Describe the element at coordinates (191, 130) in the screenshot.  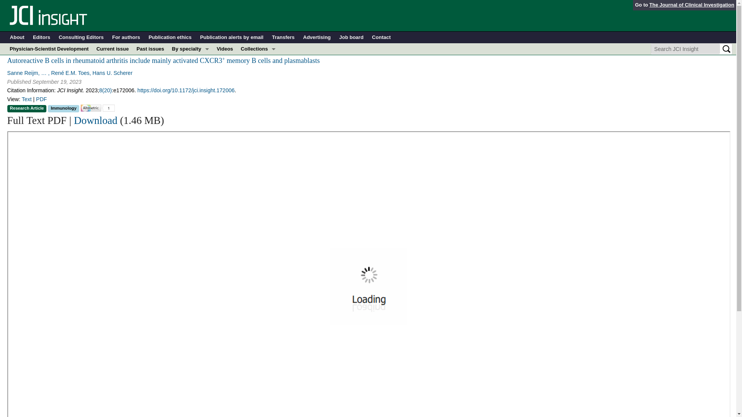
I see `Pulmonology` at that location.